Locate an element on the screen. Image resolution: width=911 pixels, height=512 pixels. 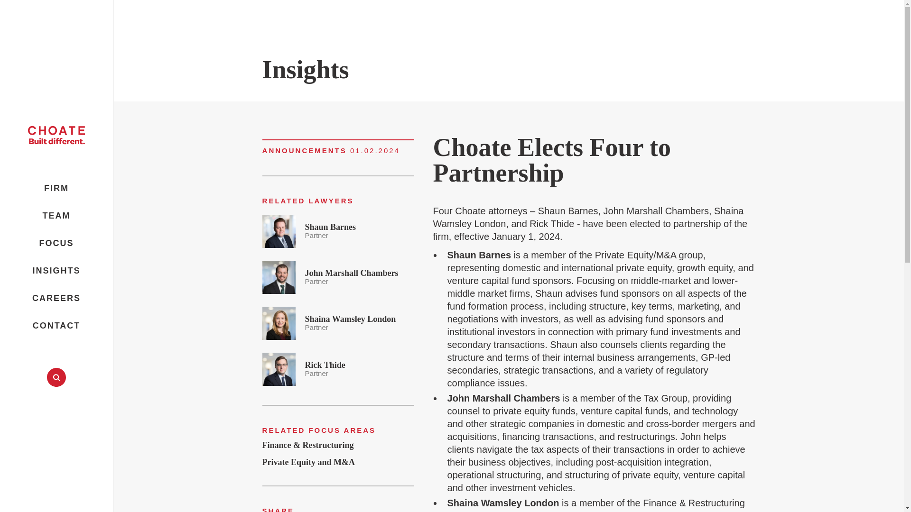
FOCUS is located at coordinates (56, 188).